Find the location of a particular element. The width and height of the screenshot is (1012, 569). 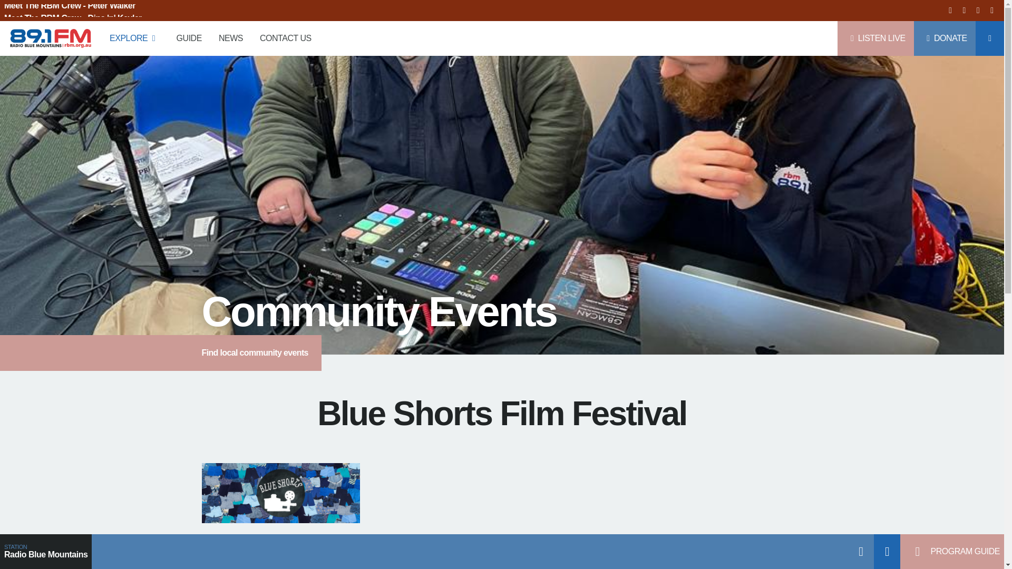

NEWS is located at coordinates (231, 38).